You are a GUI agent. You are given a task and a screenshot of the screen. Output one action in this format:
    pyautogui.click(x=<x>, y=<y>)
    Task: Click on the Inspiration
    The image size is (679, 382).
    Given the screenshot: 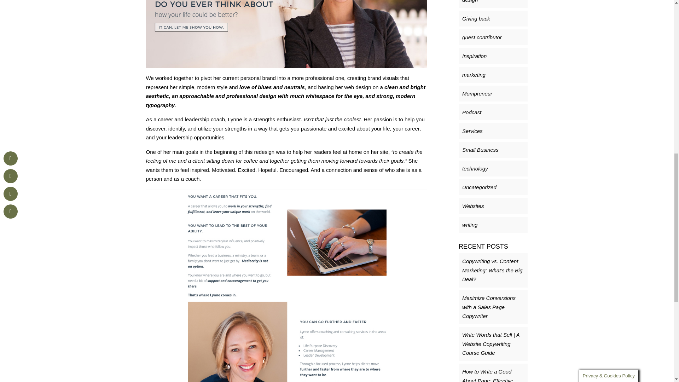 What is the action you would take?
    pyautogui.click(x=475, y=56)
    